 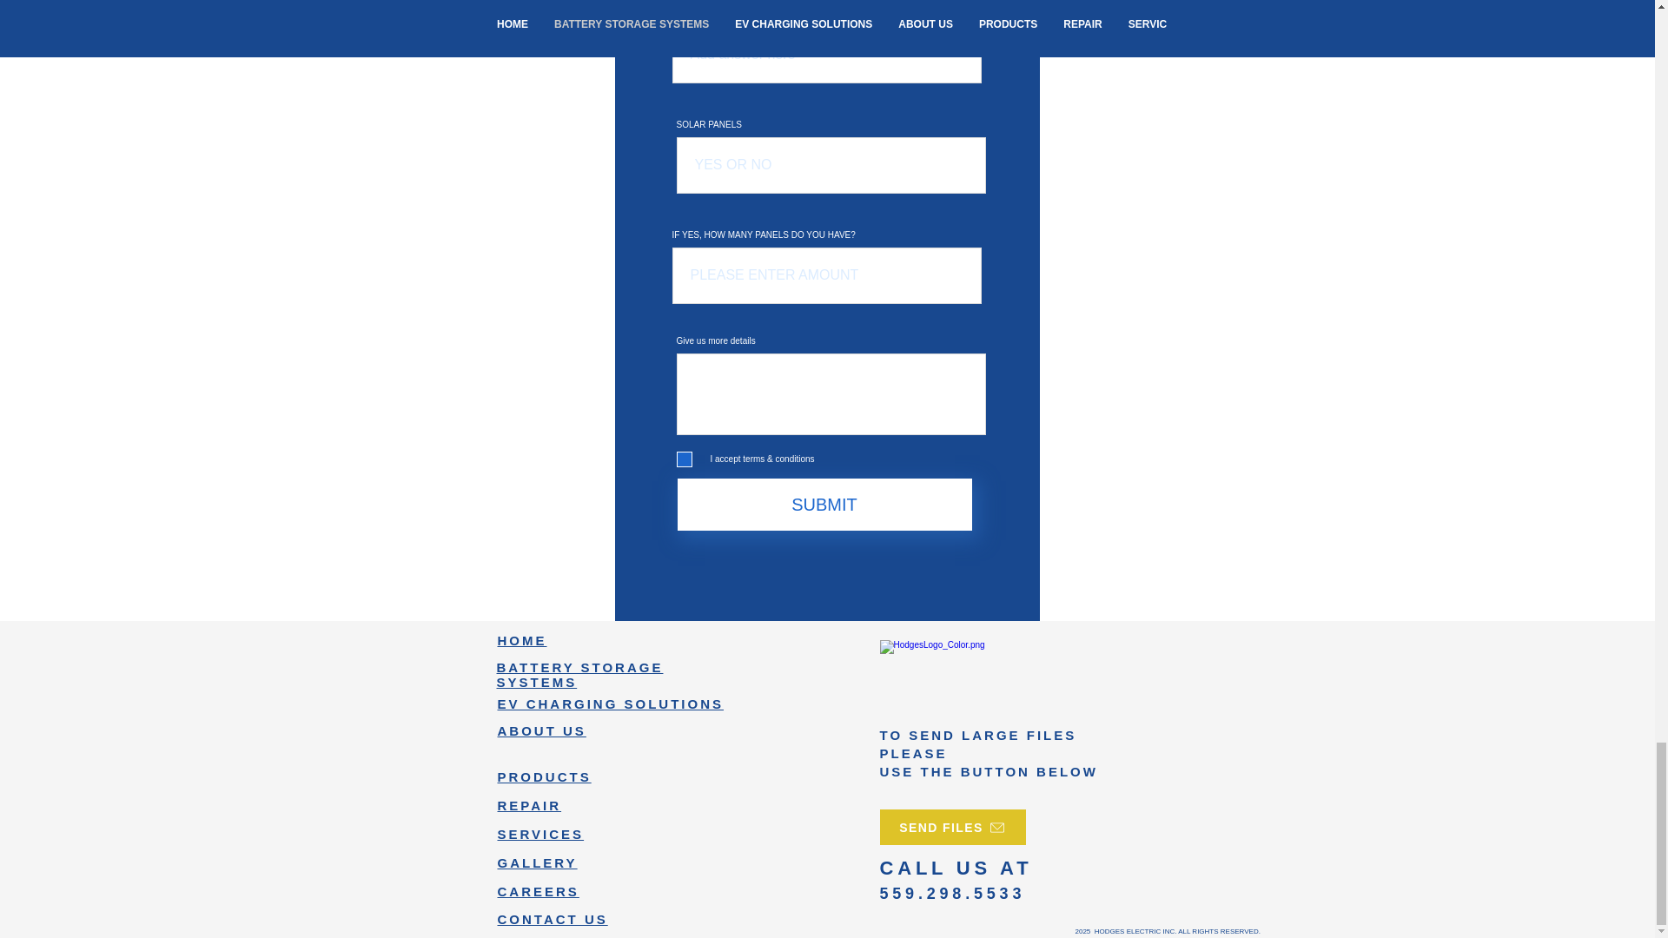 What do you see at coordinates (610, 703) in the screenshot?
I see `EV CHARGING SOLUTIONS` at bounding box center [610, 703].